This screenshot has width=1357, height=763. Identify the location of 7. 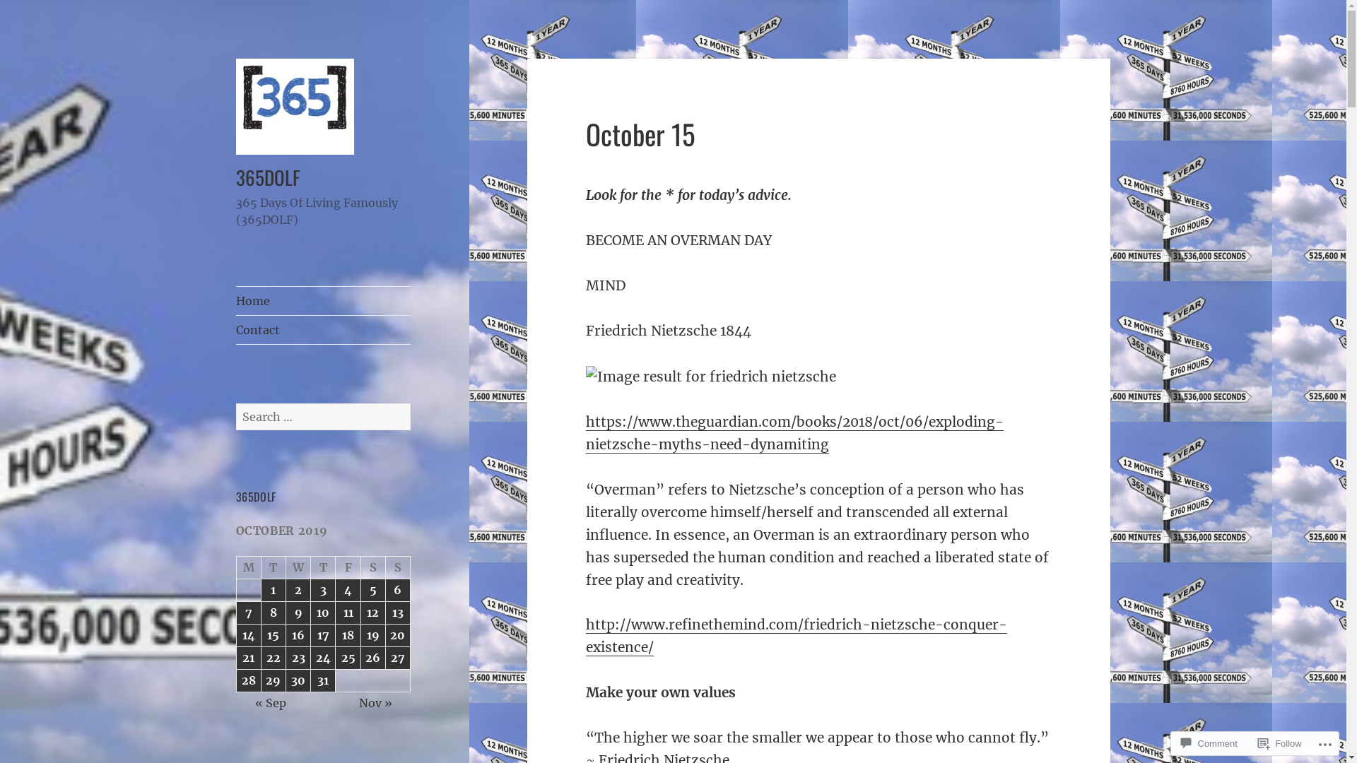
(249, 613).